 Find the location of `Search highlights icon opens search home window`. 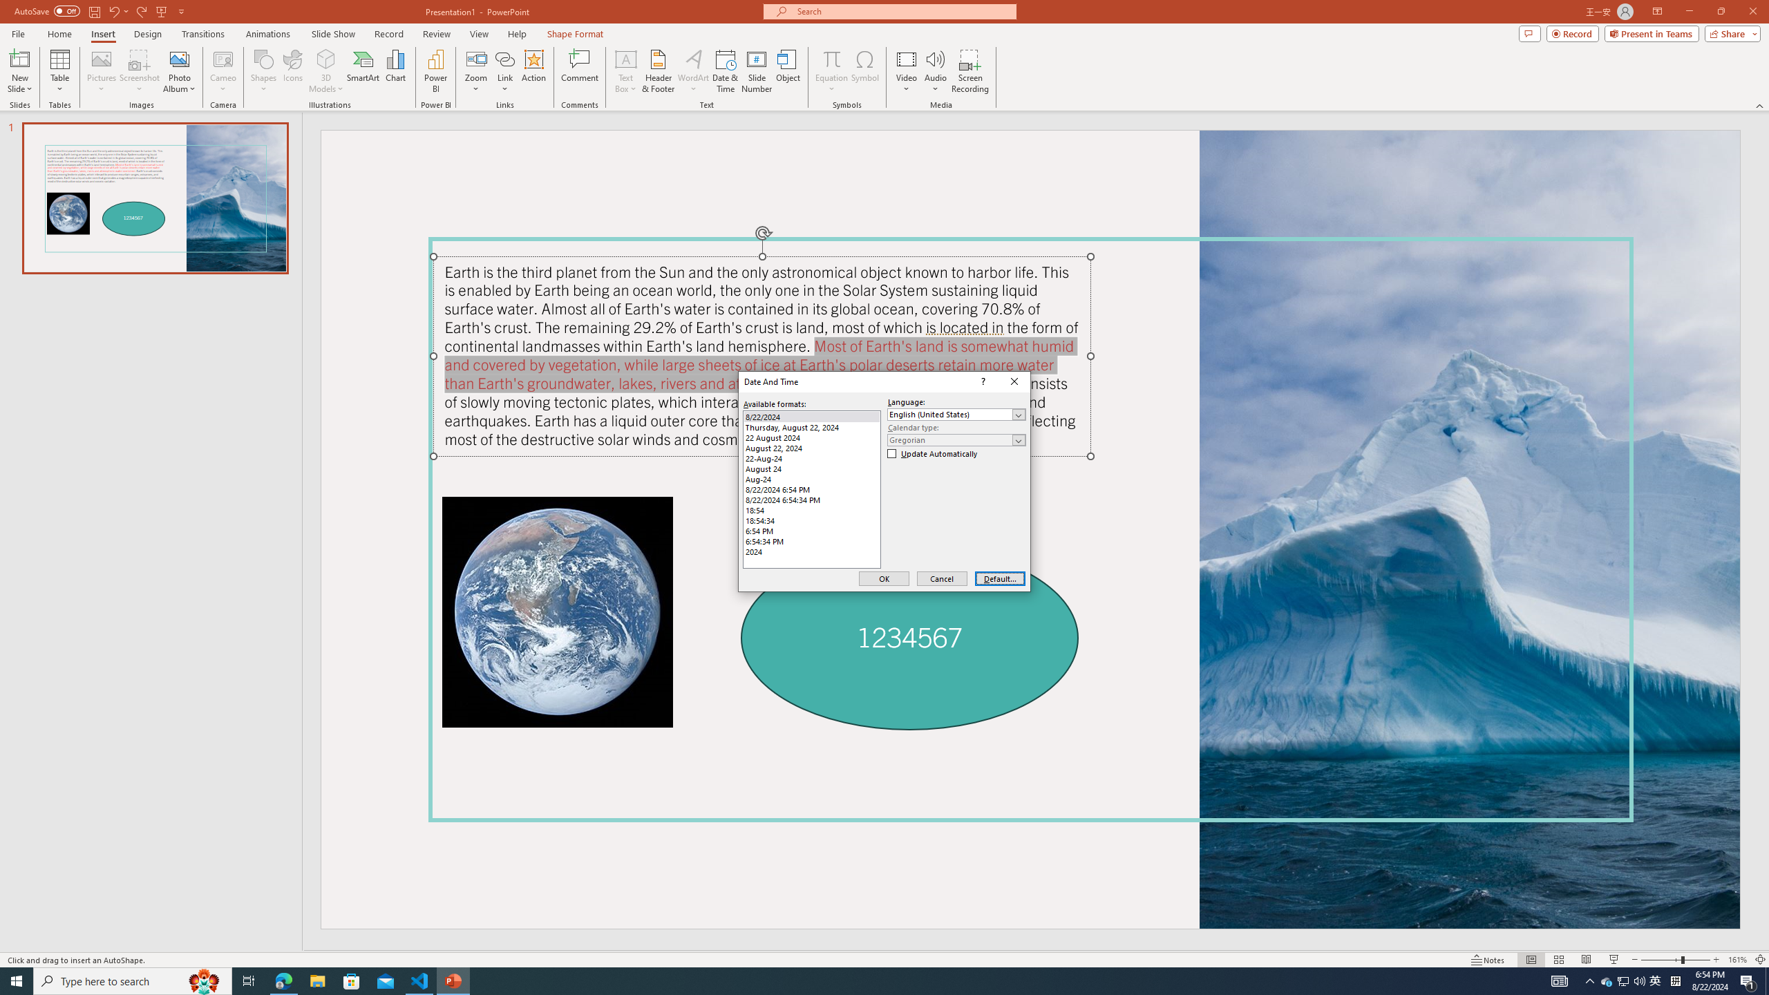

Search highlights icon opens search home window is located at coordinates (205, 981).